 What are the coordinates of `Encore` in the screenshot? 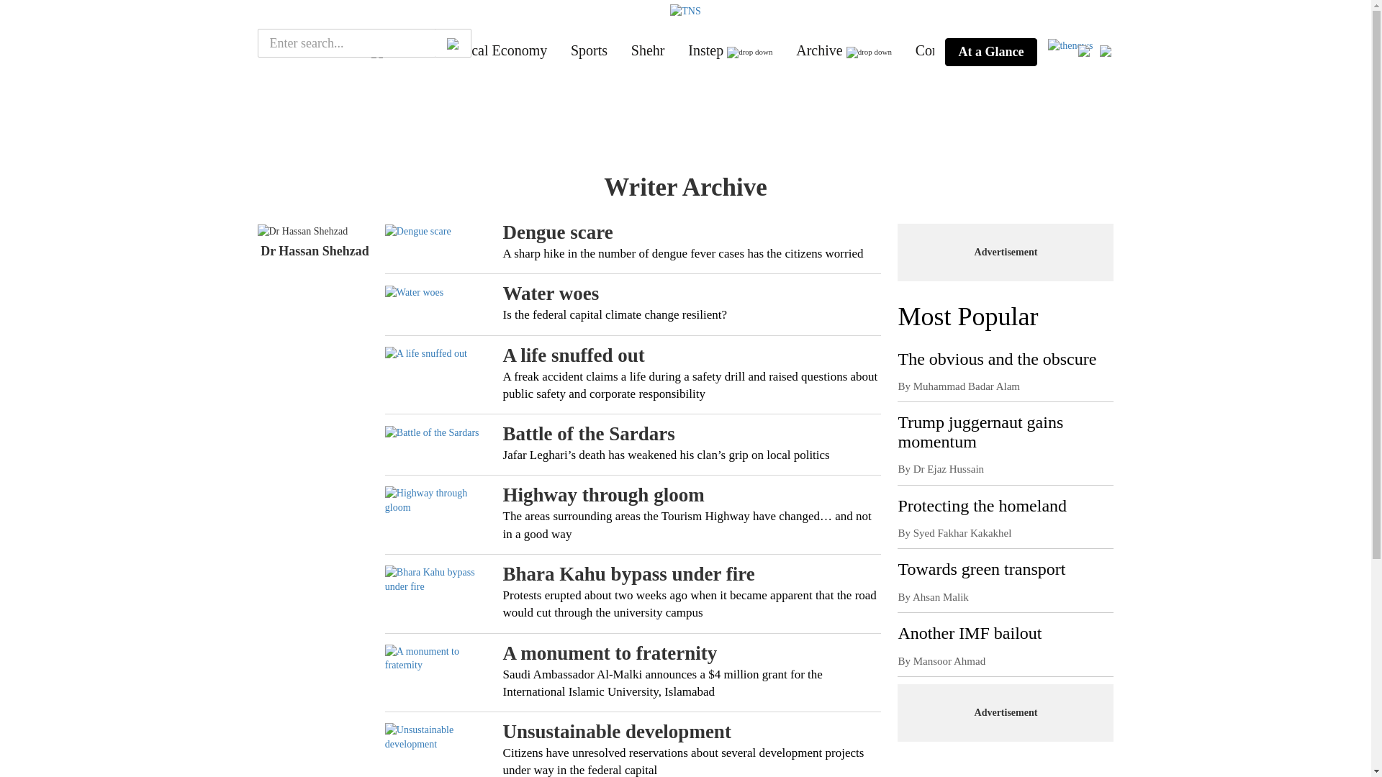 It's located at (347, 50).